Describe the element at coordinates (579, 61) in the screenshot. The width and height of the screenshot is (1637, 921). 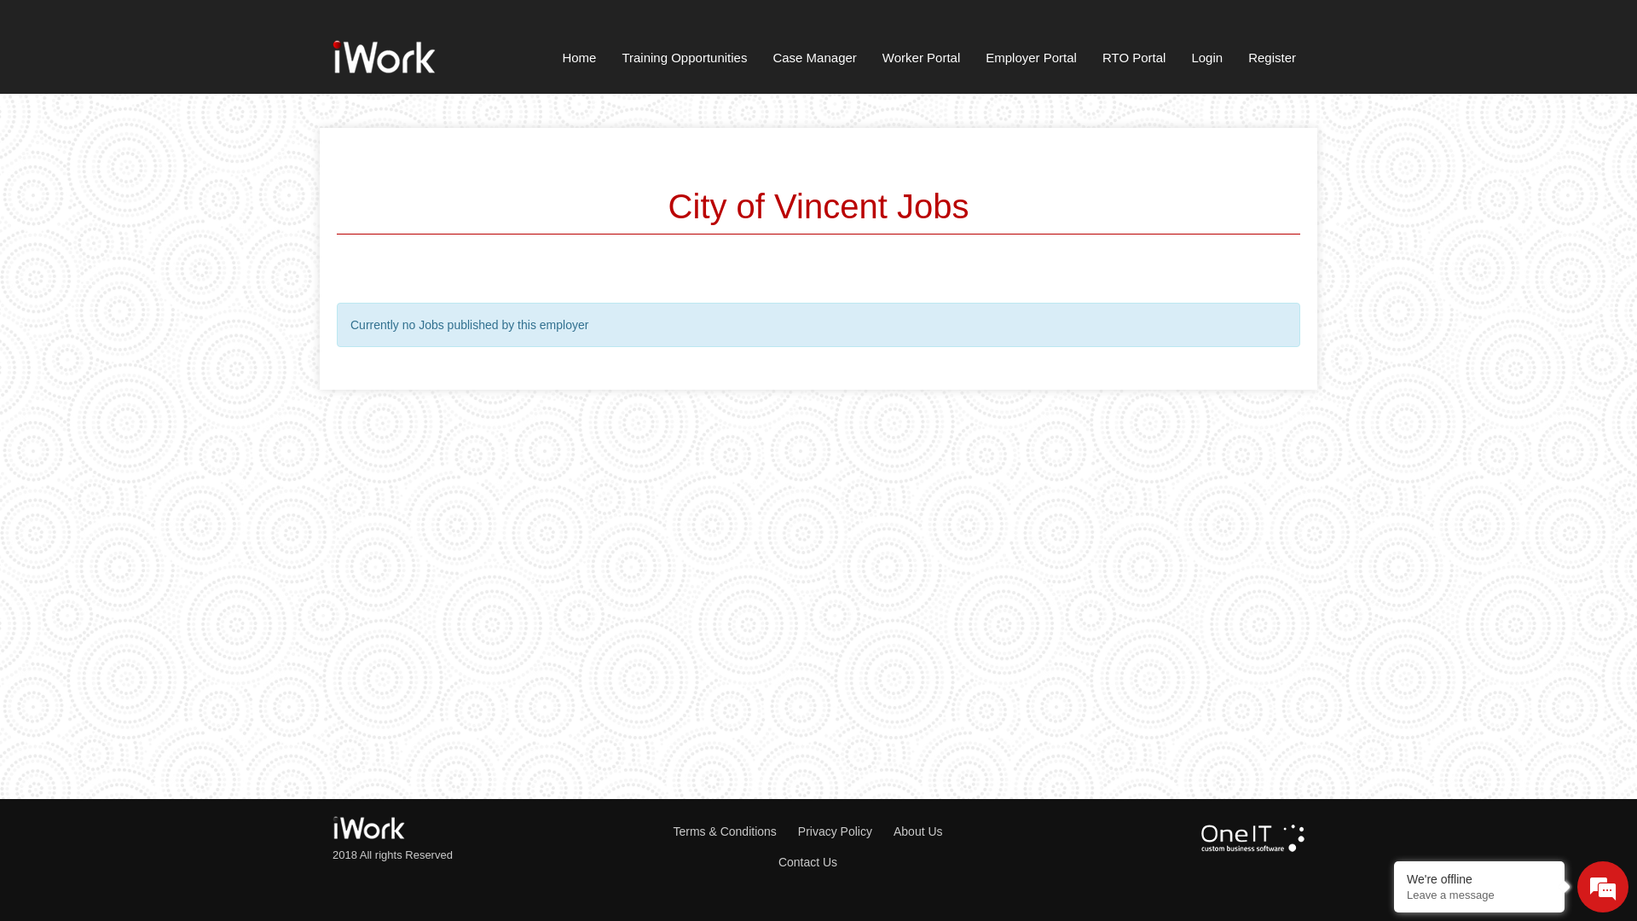
I see `Home` at that location.